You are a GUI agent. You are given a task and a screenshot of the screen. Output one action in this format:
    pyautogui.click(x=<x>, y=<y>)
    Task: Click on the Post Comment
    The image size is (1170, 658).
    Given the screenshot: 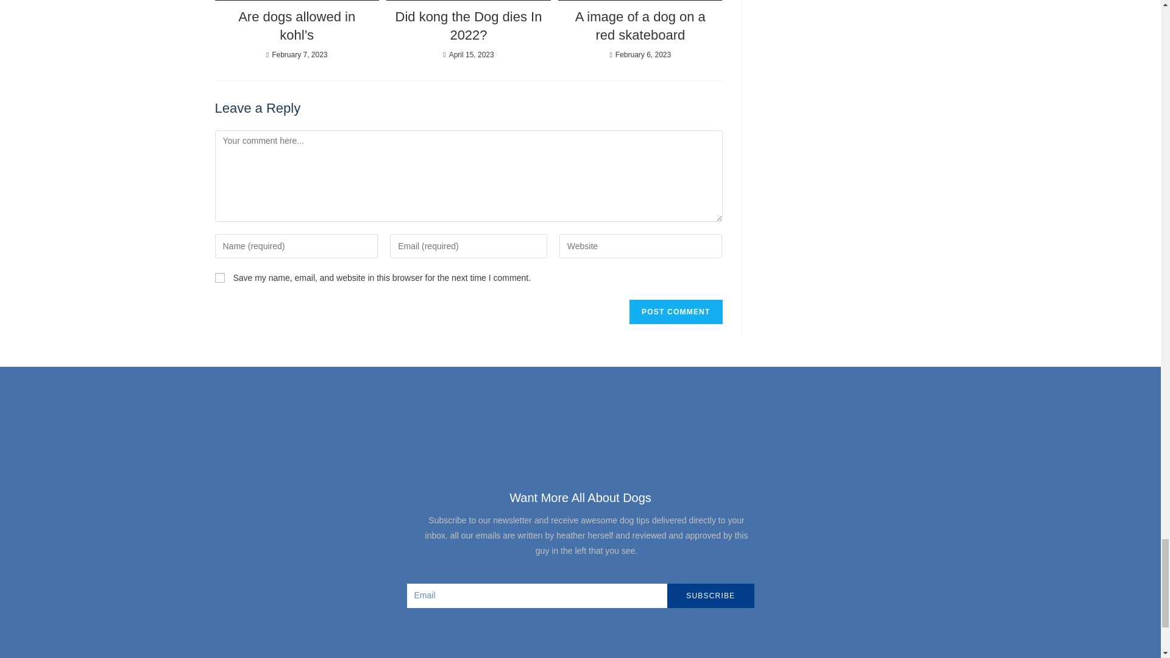 What is the action you would take?
    pyautogui.click(x=675, y=312)
    